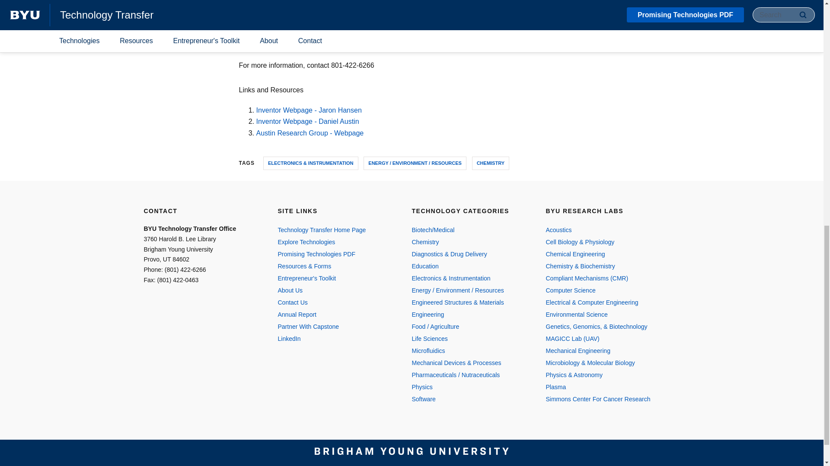 The height and width of the screenshot is (466, 830). What do you see at coordinates (335, 339) in the screenshot?
I see `LinkedIn` at bounding box center [335, 339].